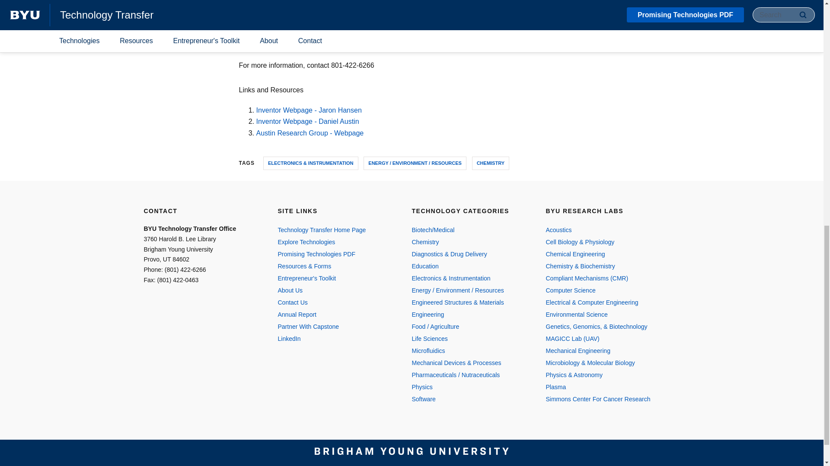 The height and width of the screenshot is (466, 830). What do you see at coordinates (335, 339) in the screenshot?
I see `LinkedIn` at bounding box center [335, 339].